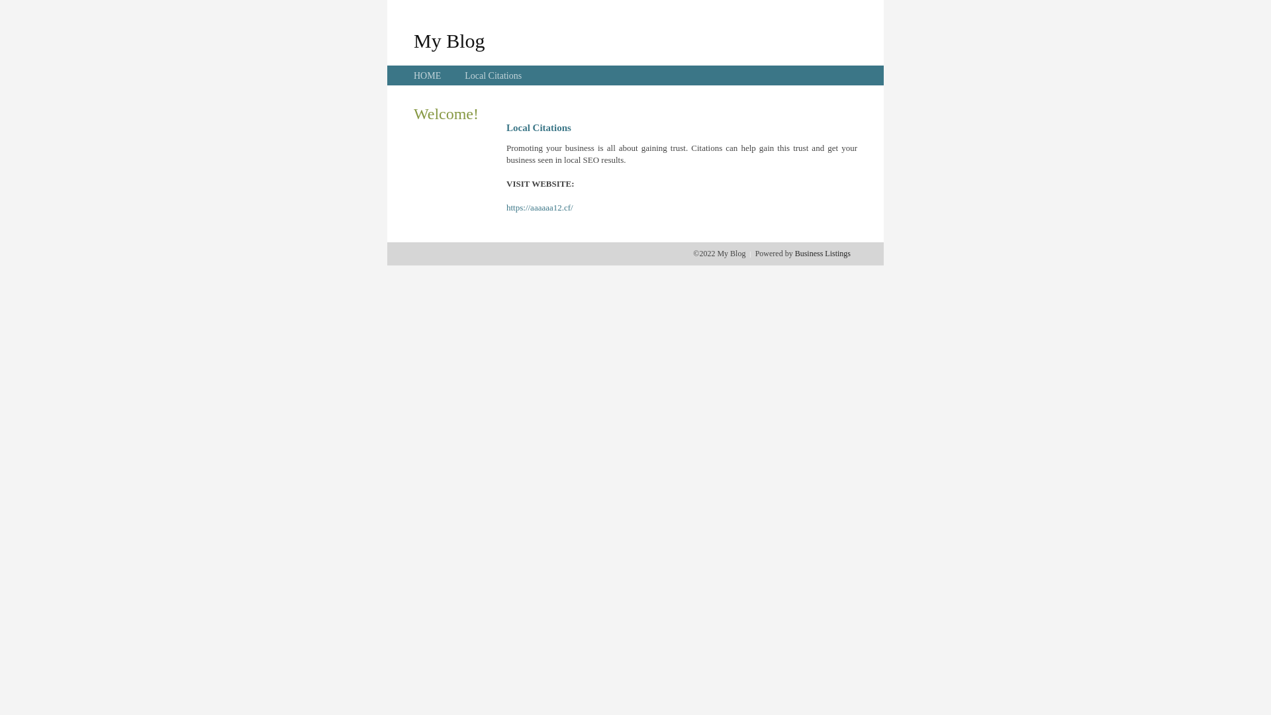 This screenshot has height=715, width=1271. I want to click on https://aaaaaa12.cf/, so click(540, 208).